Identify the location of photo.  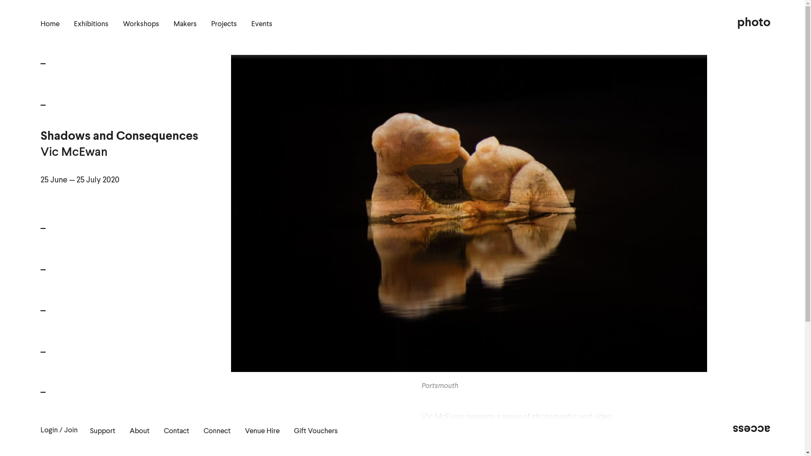
(754, 23).